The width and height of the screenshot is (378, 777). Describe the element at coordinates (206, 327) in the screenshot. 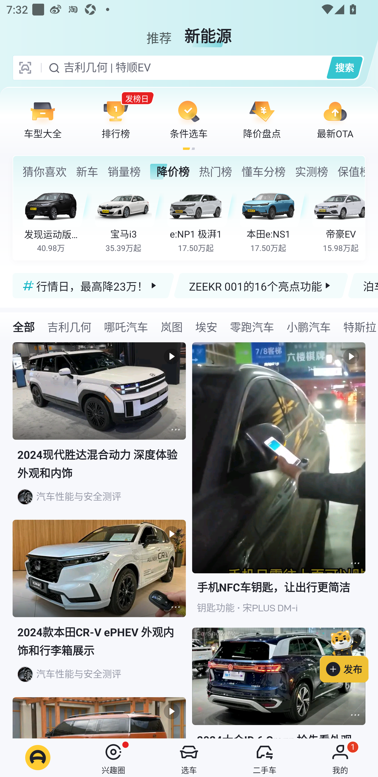

I see `埃安` at that location.